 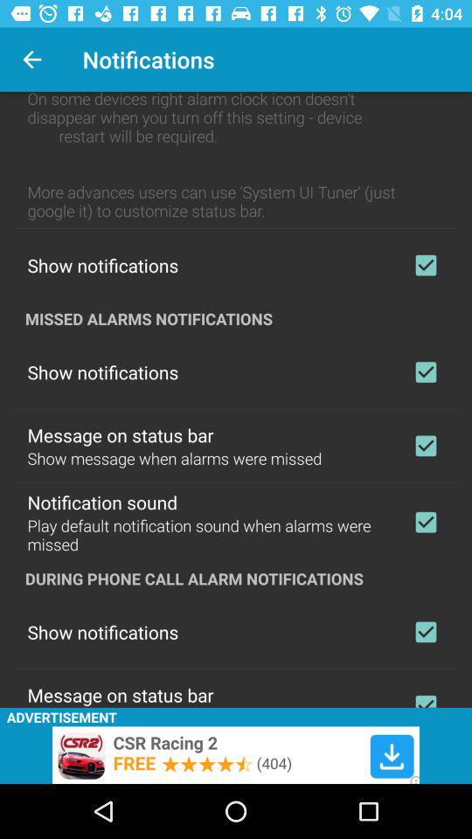 What do you see at coordinates (426, 446) in the screenshot?
I see `go to select putturn` at bounding box center [426, 446].